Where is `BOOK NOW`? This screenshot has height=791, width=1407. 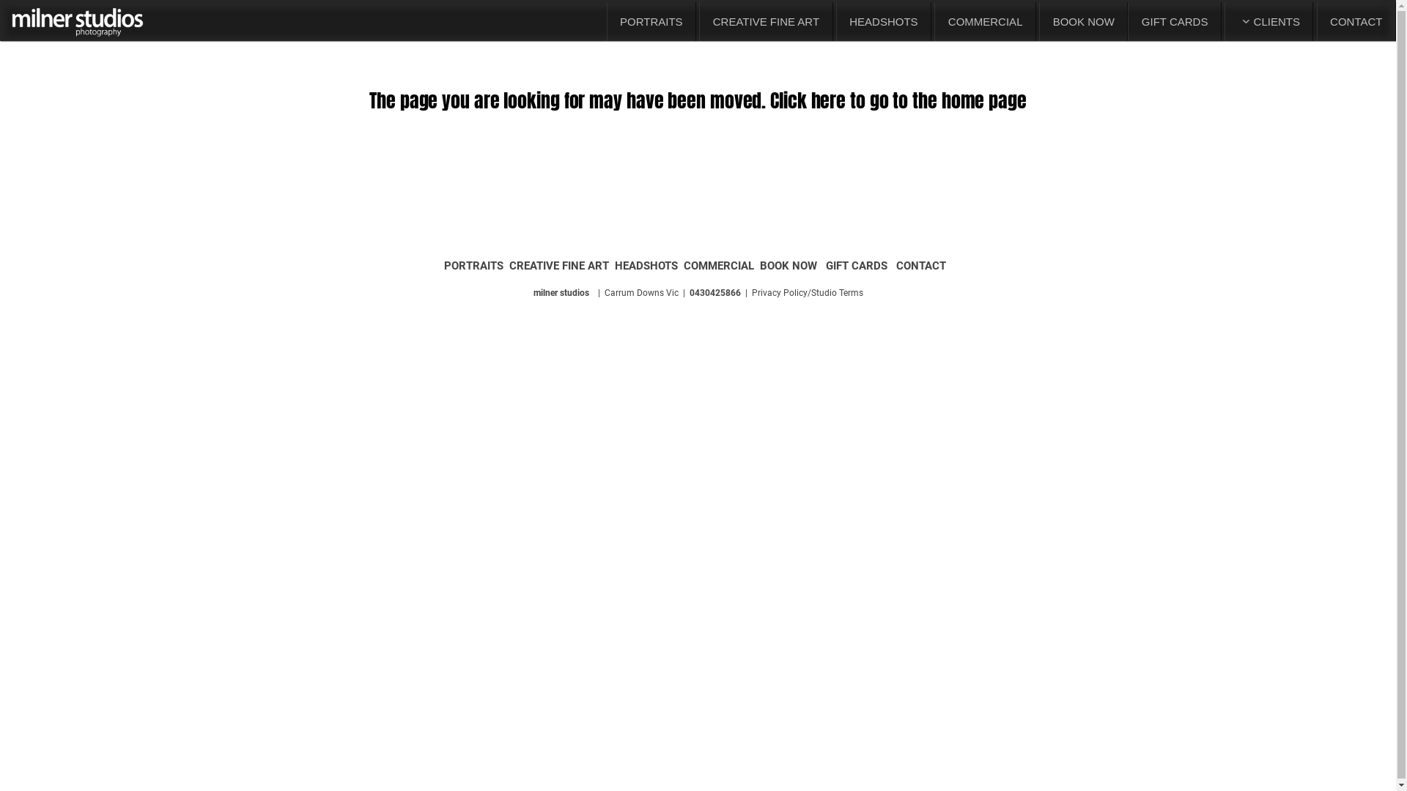
BOOK NOW is located at coordinates (1083, 22).